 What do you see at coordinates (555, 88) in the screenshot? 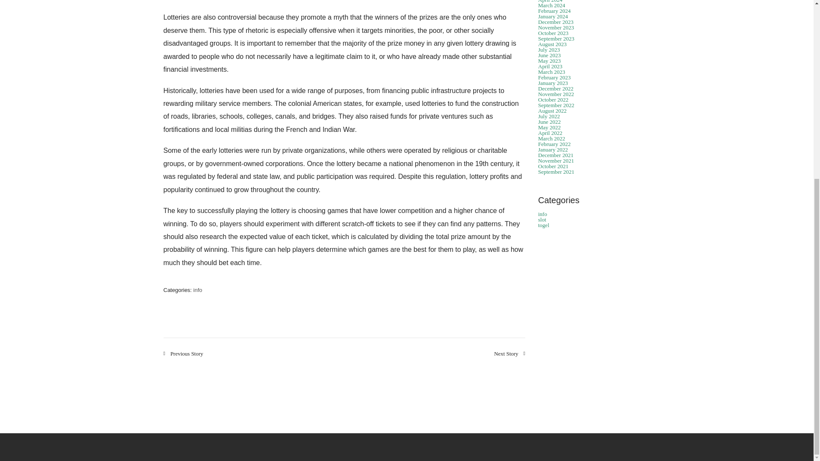
I see `December 2022` at bounding box center [555, 88].